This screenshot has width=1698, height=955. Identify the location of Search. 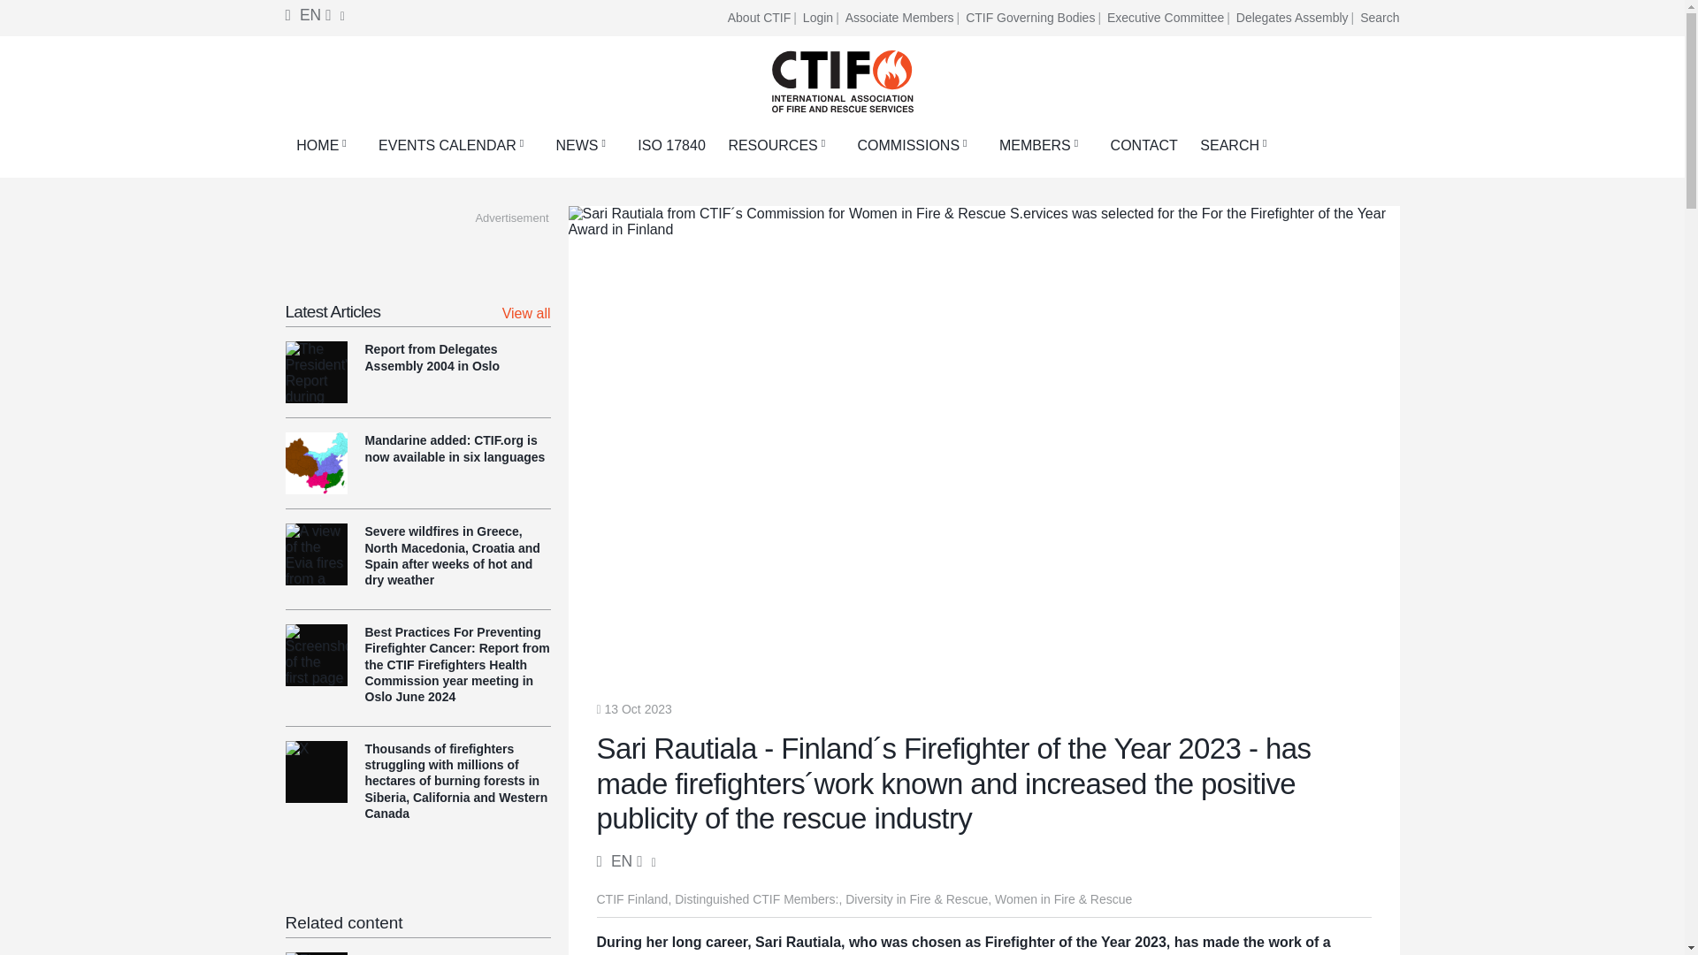
(1380, 18).